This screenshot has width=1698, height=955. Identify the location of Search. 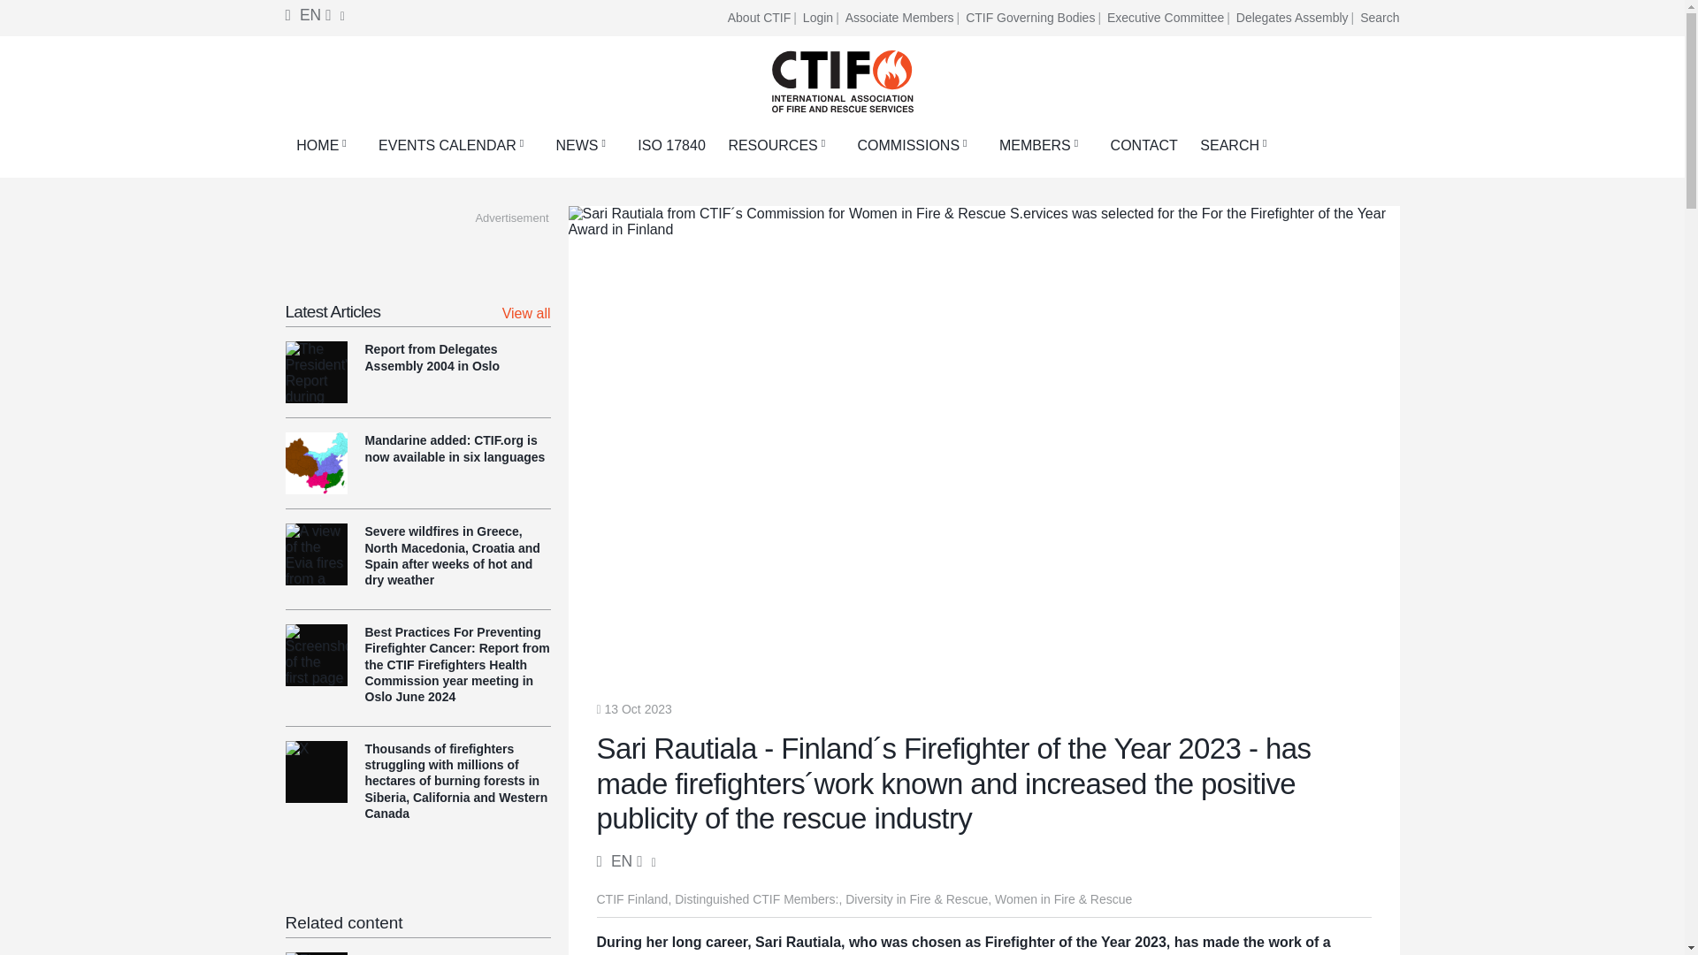
(1380, 18).